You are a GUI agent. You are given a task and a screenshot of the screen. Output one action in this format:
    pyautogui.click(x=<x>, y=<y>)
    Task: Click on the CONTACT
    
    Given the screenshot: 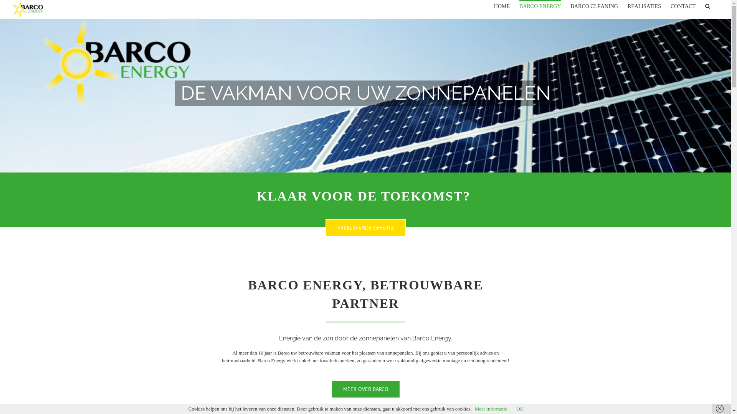 What is the action you would take?
    pyautogui.click(x=683, y=6)
    